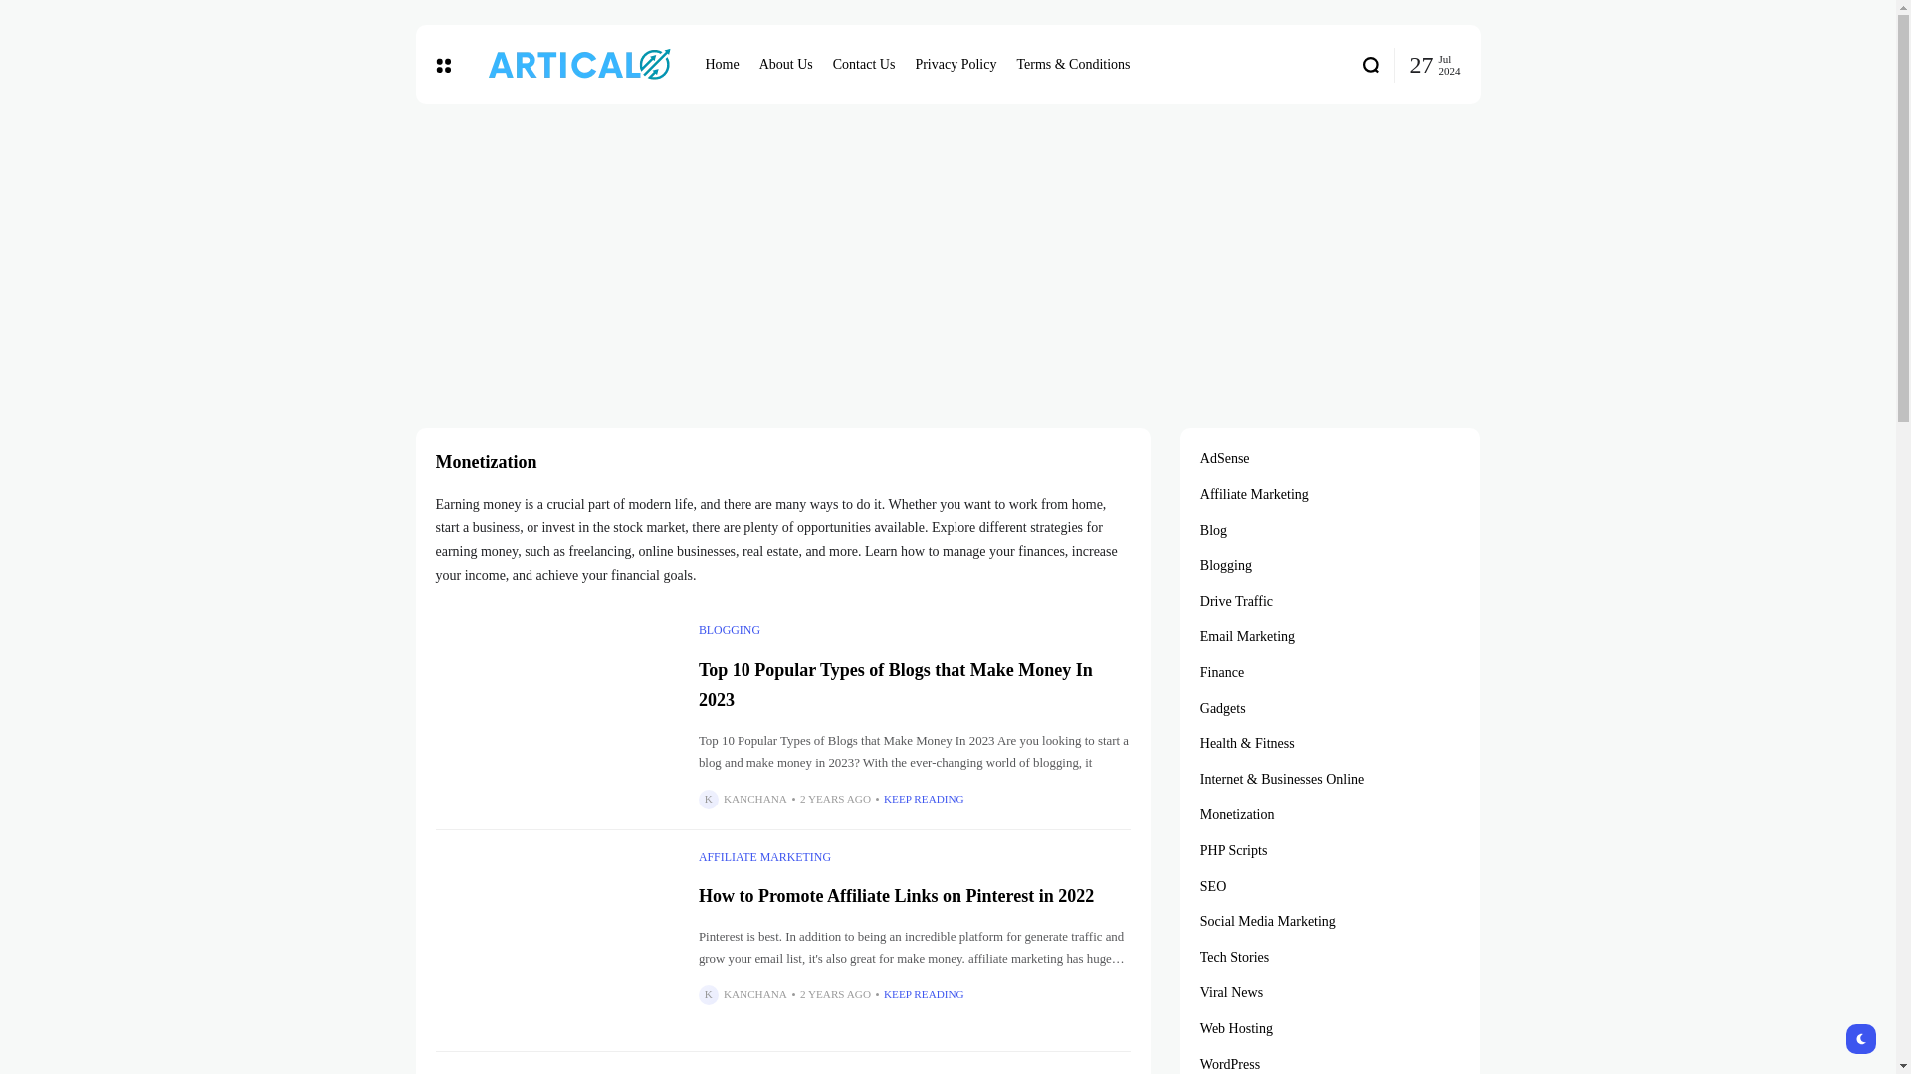 This screenshot has height=1074, width=1911. Describe the element at coordinates (730, 630) in the screenshot. I see `BLOGGING` at that location.